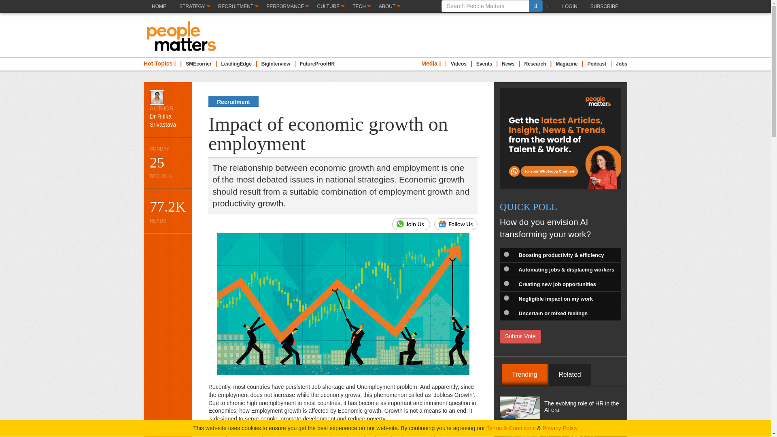 The image size is (777, 437). Describe the element at coordinates (238, 6) in the screenshot. I see `RECRUITMENT` at that location.